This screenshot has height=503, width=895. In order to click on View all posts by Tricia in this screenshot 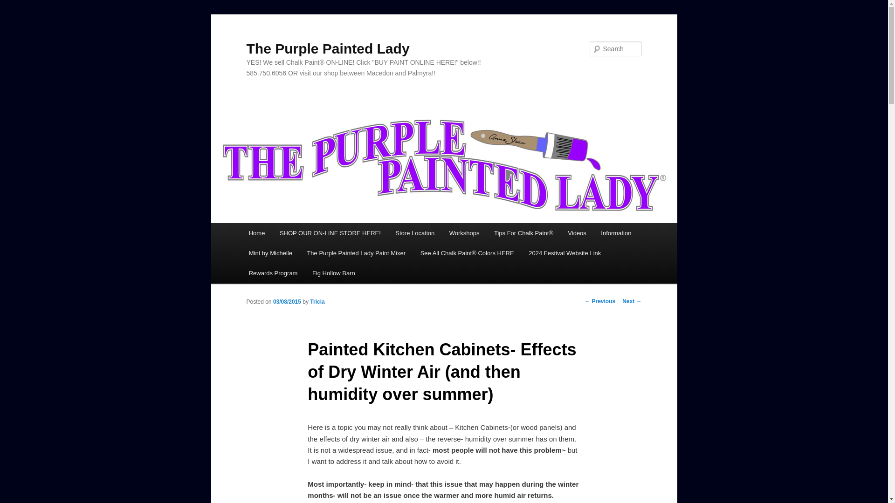, I will do `click(317, 302)`.